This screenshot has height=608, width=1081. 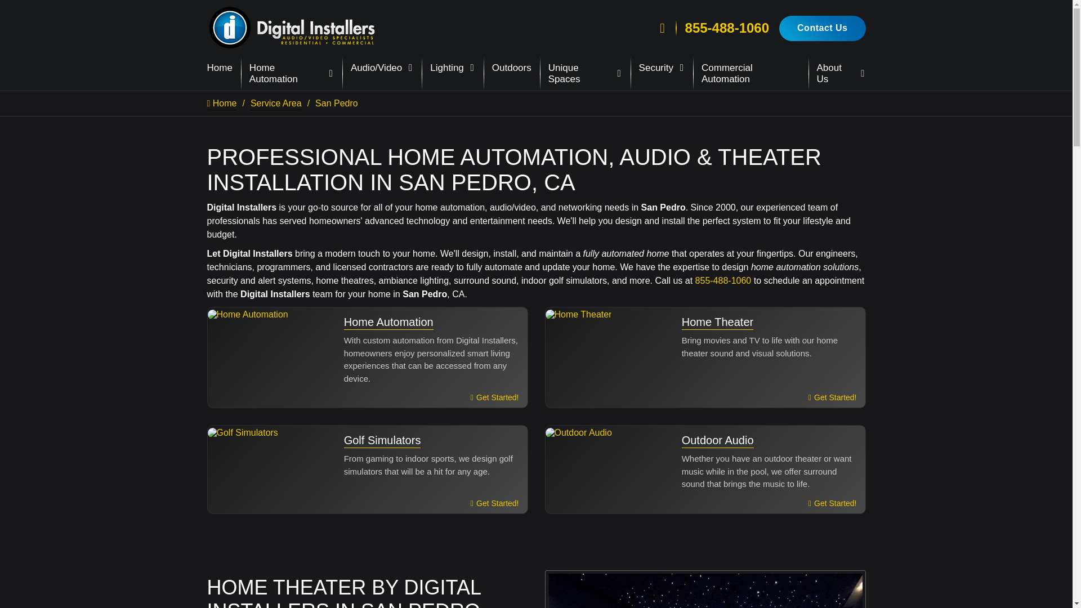 I want to click on Lighting, so click(x=453, y=68).